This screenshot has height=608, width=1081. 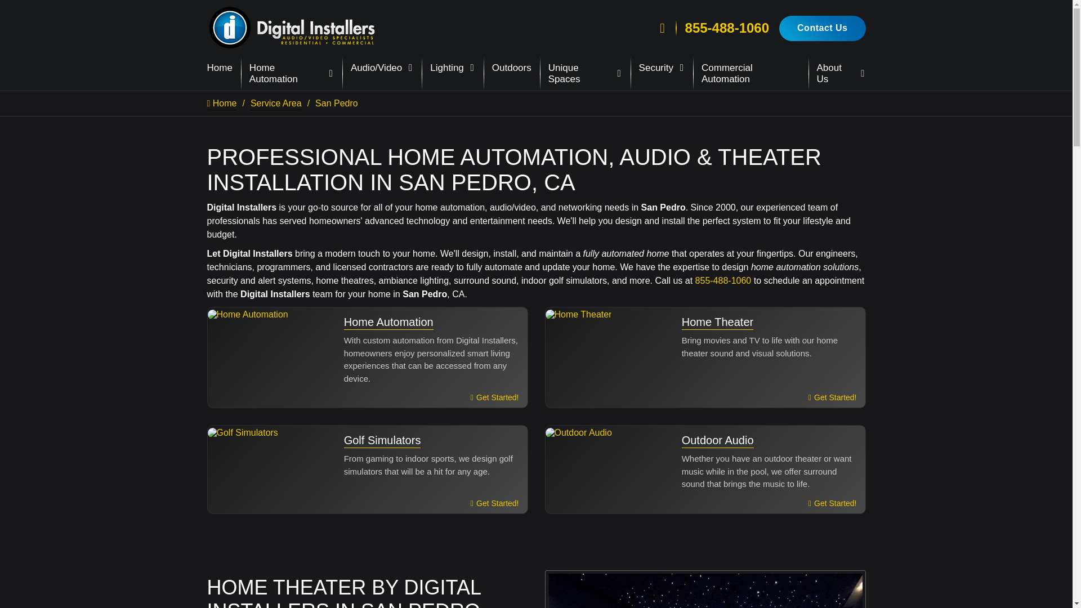 I want to click on Lighting, so click(x=453, y=68).